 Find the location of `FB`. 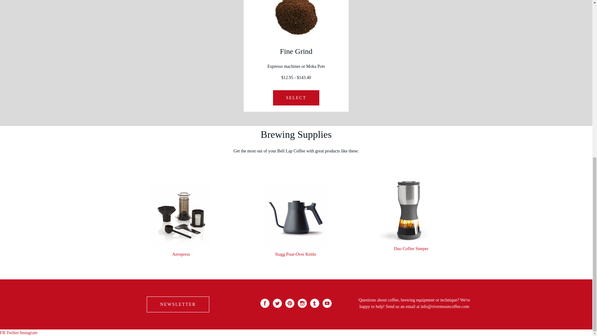

FB is located at coordinates (2, 332).